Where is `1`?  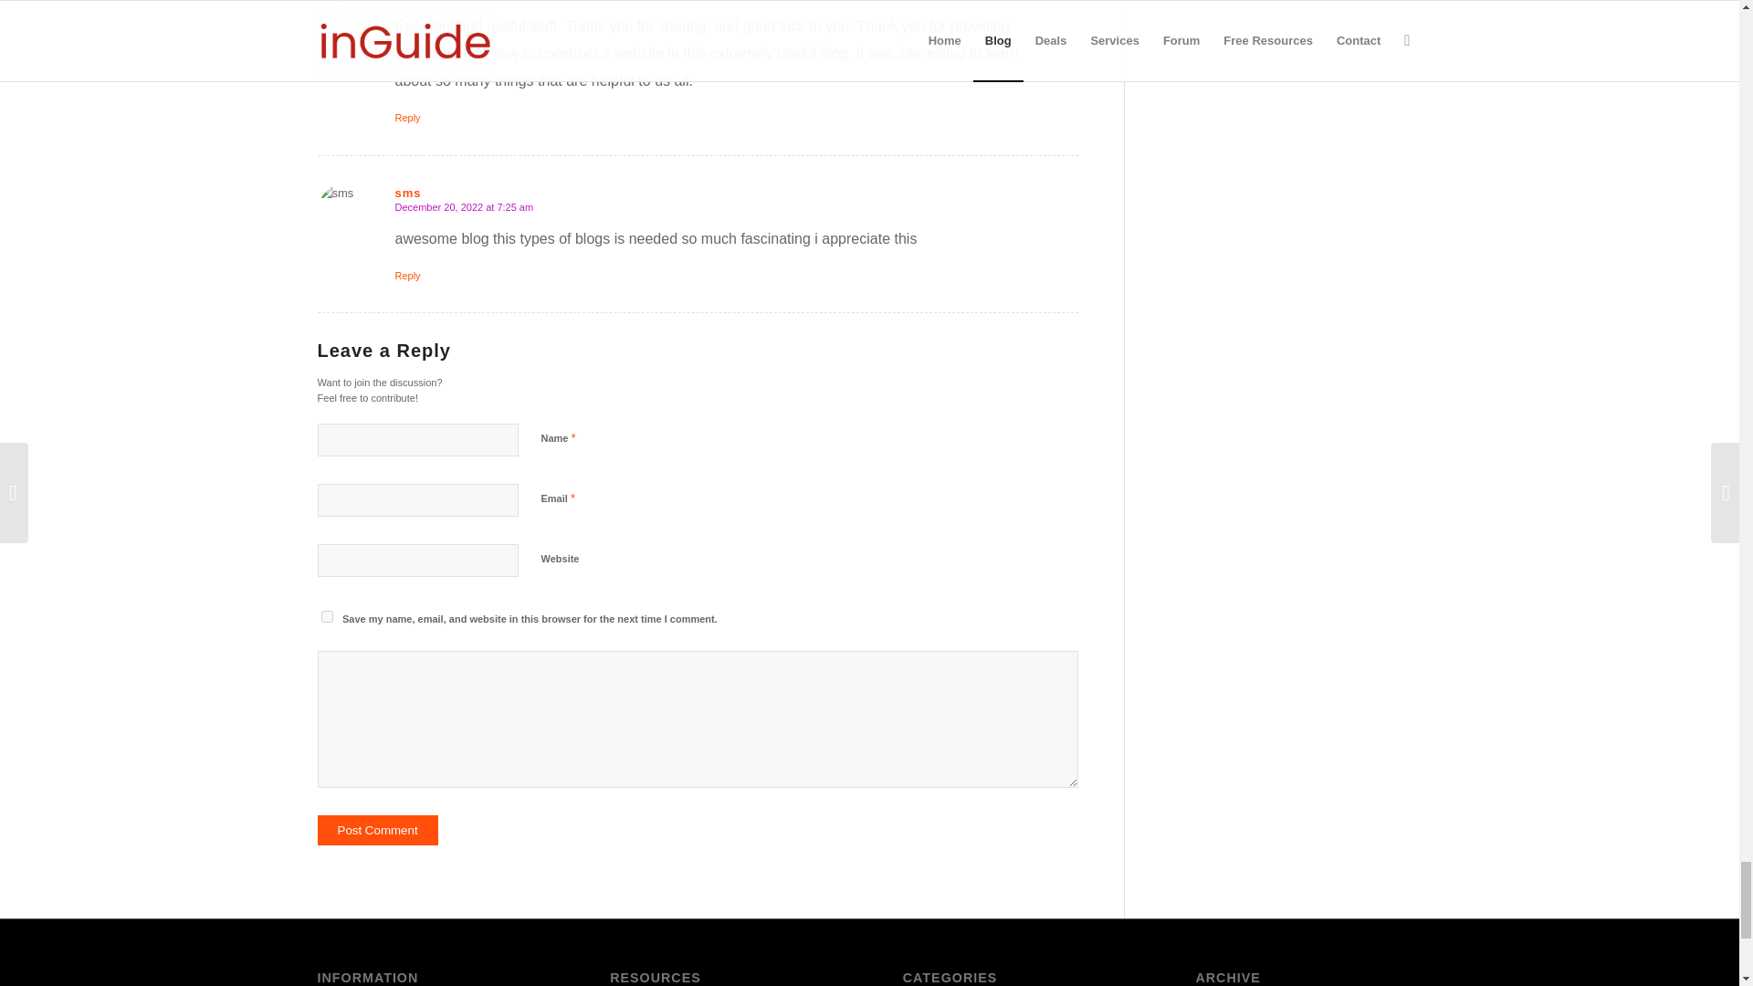 1 is located at coordinates (550, 657).